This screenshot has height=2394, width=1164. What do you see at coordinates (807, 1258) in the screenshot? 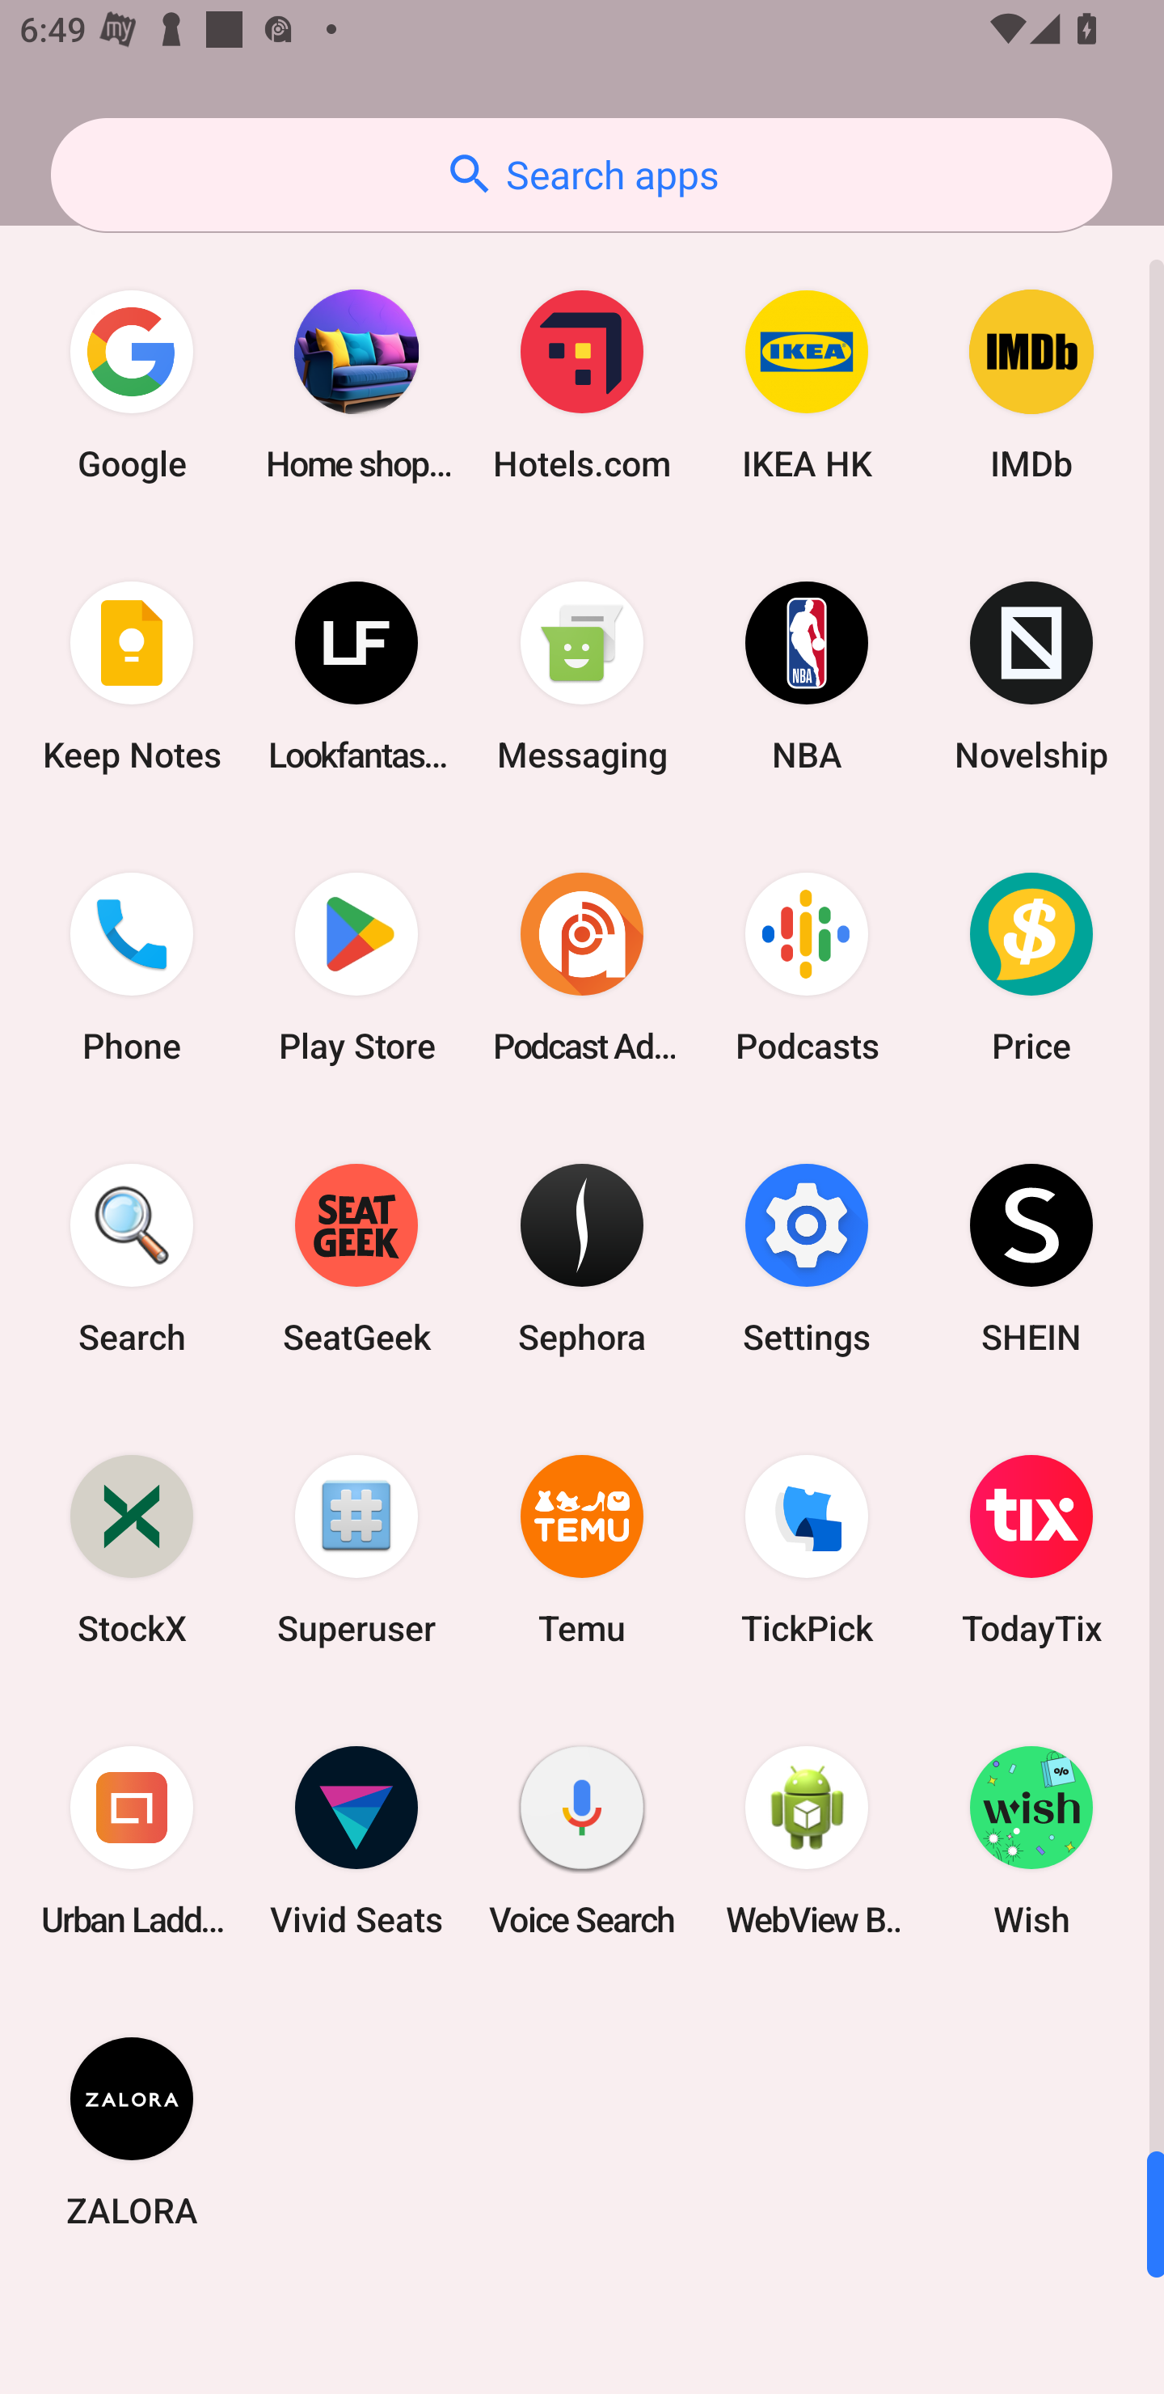
I see `Settings` at bounding box center [807, 1258].